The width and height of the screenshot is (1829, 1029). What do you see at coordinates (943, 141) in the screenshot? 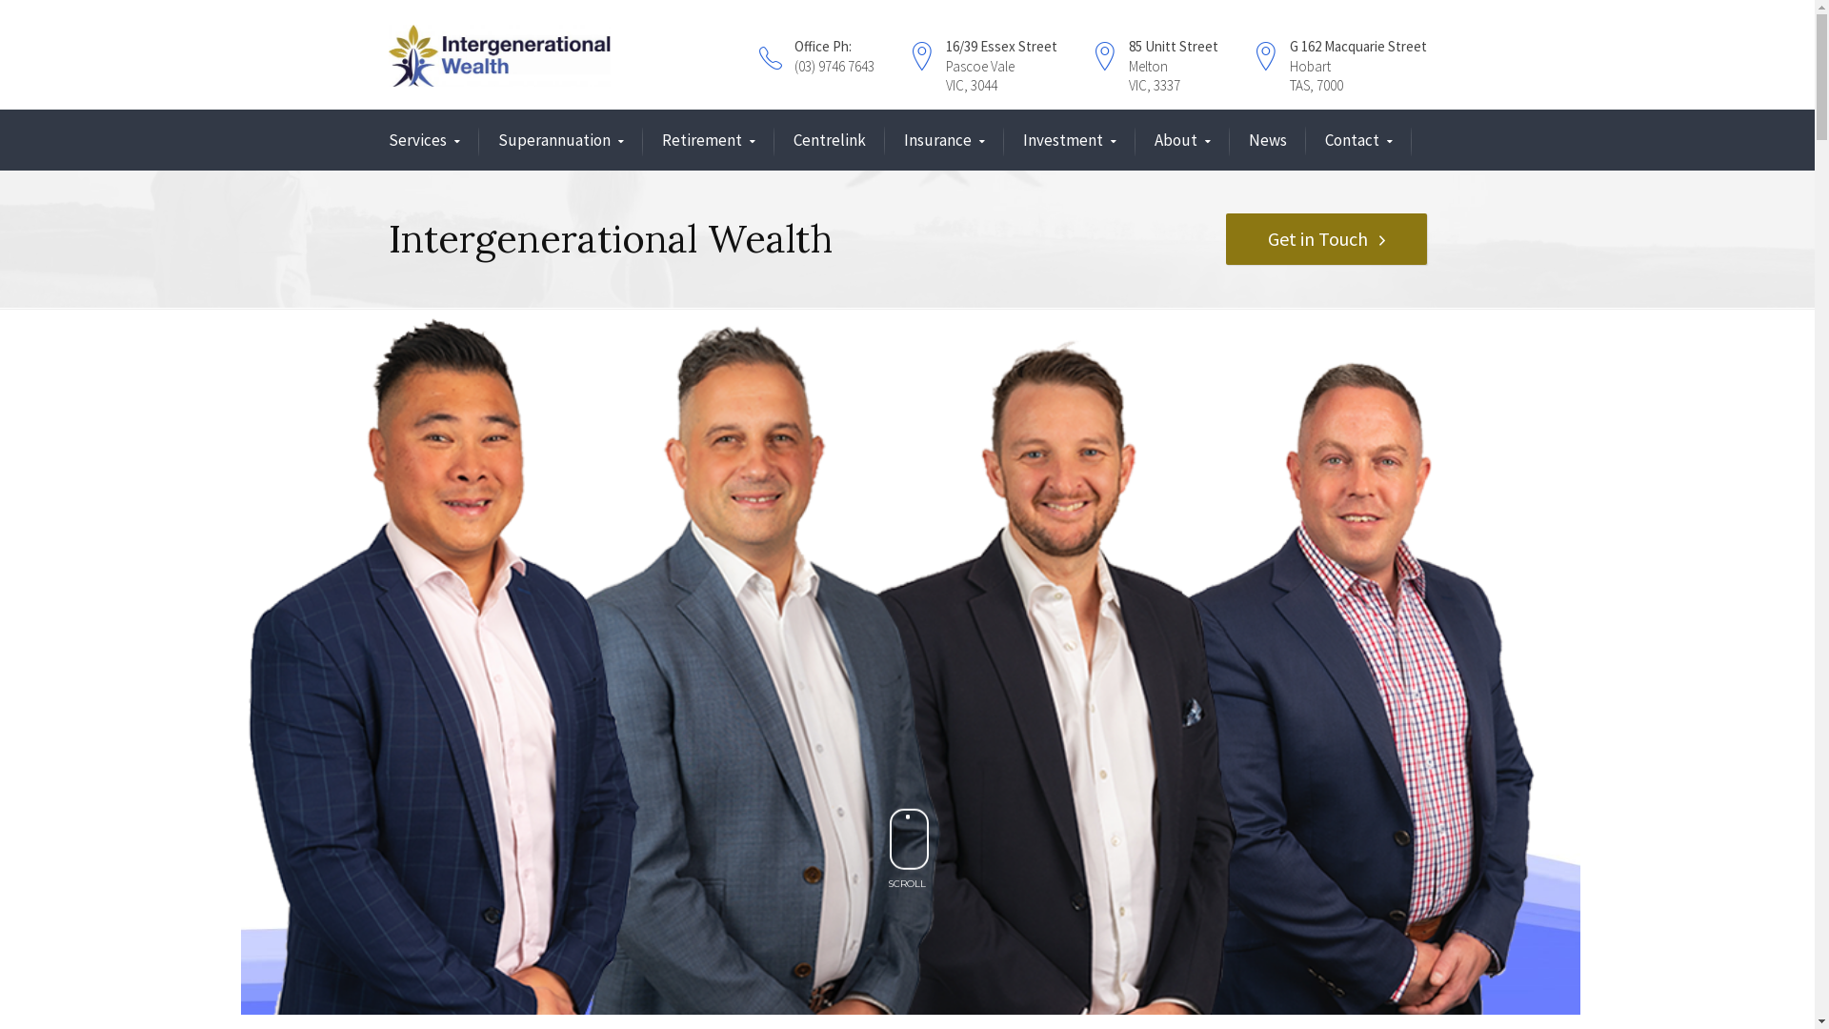
I see `Insurance` at bounding box center [943, 141].